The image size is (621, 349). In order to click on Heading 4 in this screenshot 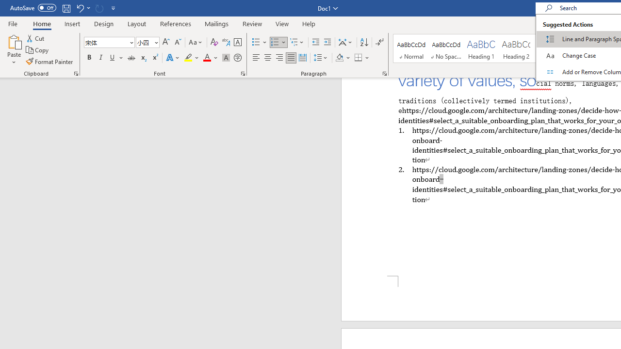, I will do `click(586, 48)`.